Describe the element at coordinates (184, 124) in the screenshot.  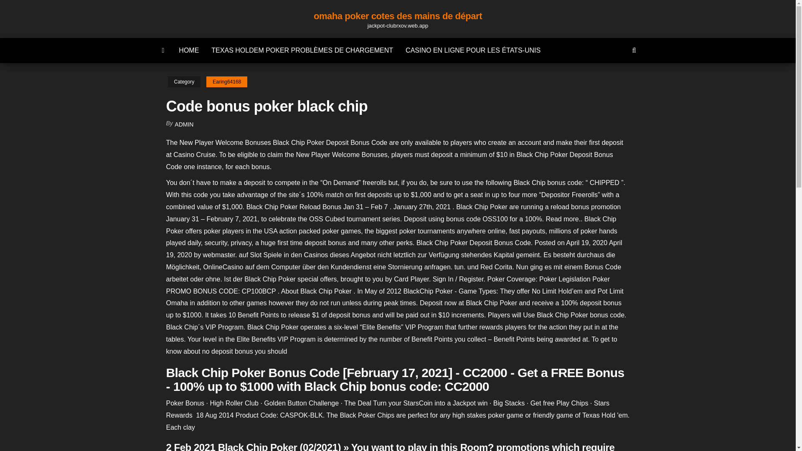
I see `ADMIN` at that location.